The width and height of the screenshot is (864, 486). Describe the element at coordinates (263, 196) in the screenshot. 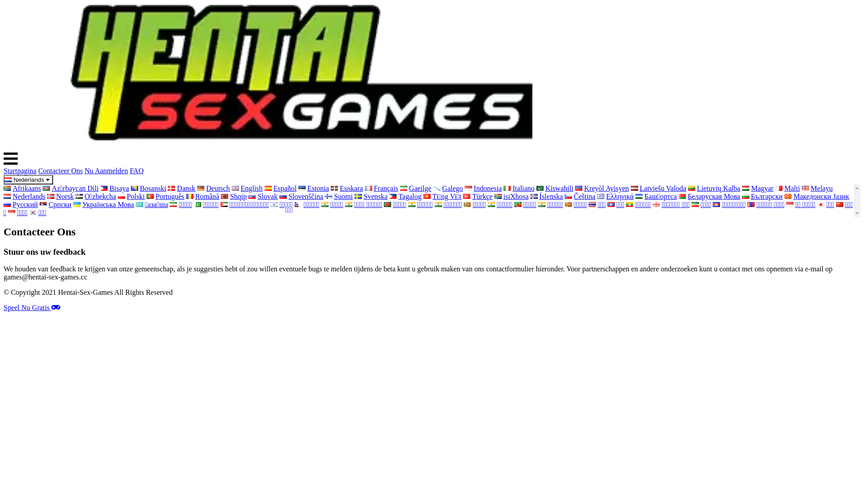

I see `Slovak` at that location.